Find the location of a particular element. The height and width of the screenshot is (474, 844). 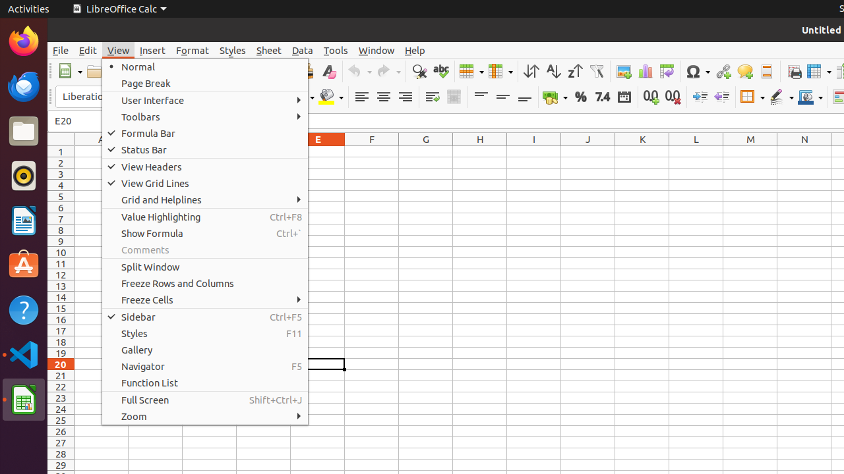

File is located at coordinates (61, 50).